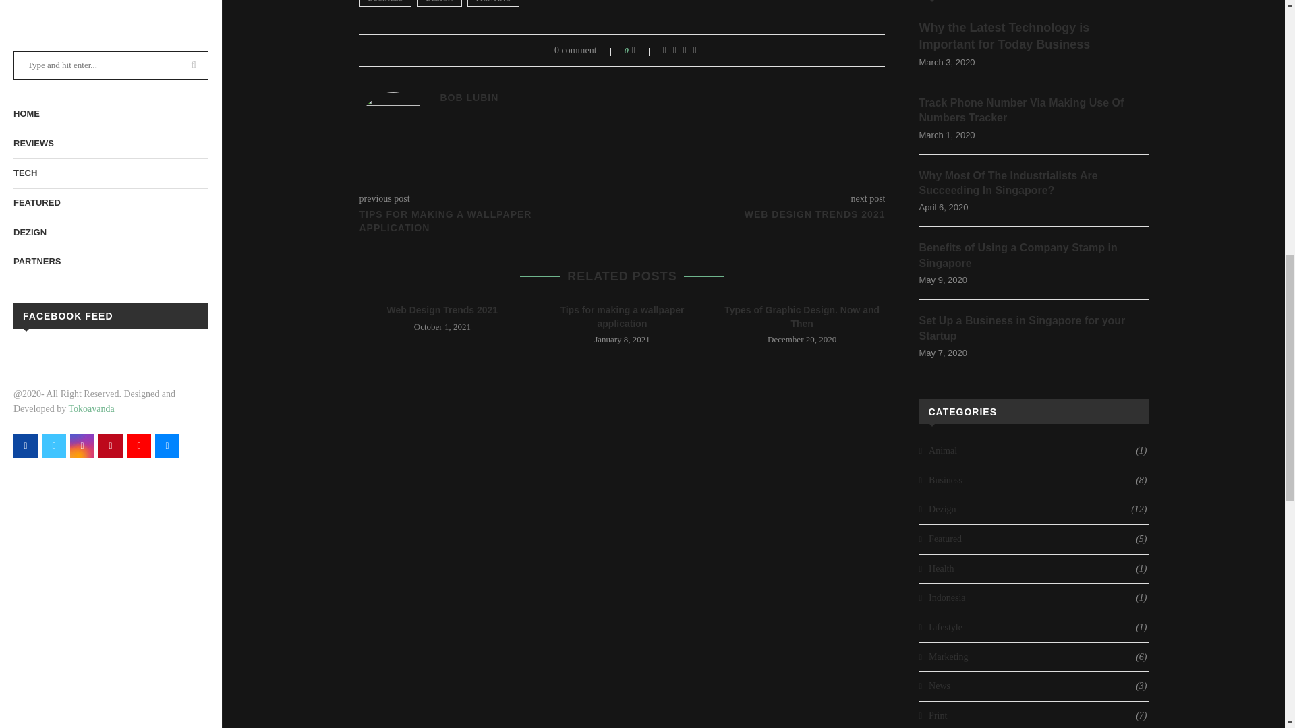 The image size is (1295, 728). What do you see at coordinates (469, 98) in the screenshot?
I see `BOB LUBIN` at bounding box center [469, 98].